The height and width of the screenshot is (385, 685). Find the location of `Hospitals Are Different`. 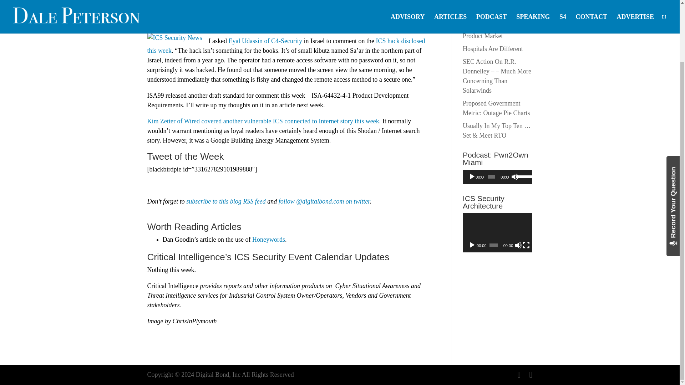

Hospitals Are Different is located at coordinates (493, 48).